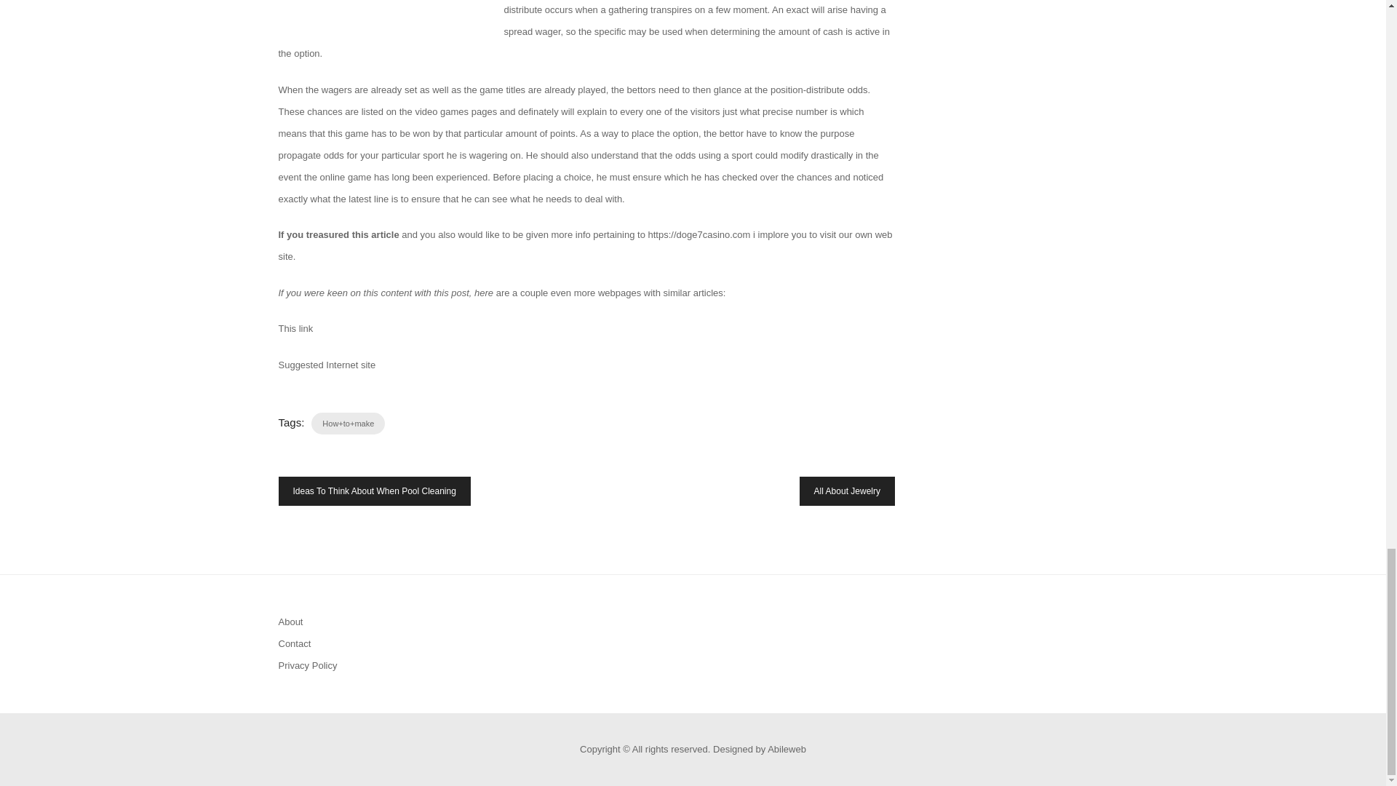 The width and height of the screenshot is (1397, 786). What do you see at coordinates (290, 622) in the screenshot?
I see `About` at bounding box center [290, 622].